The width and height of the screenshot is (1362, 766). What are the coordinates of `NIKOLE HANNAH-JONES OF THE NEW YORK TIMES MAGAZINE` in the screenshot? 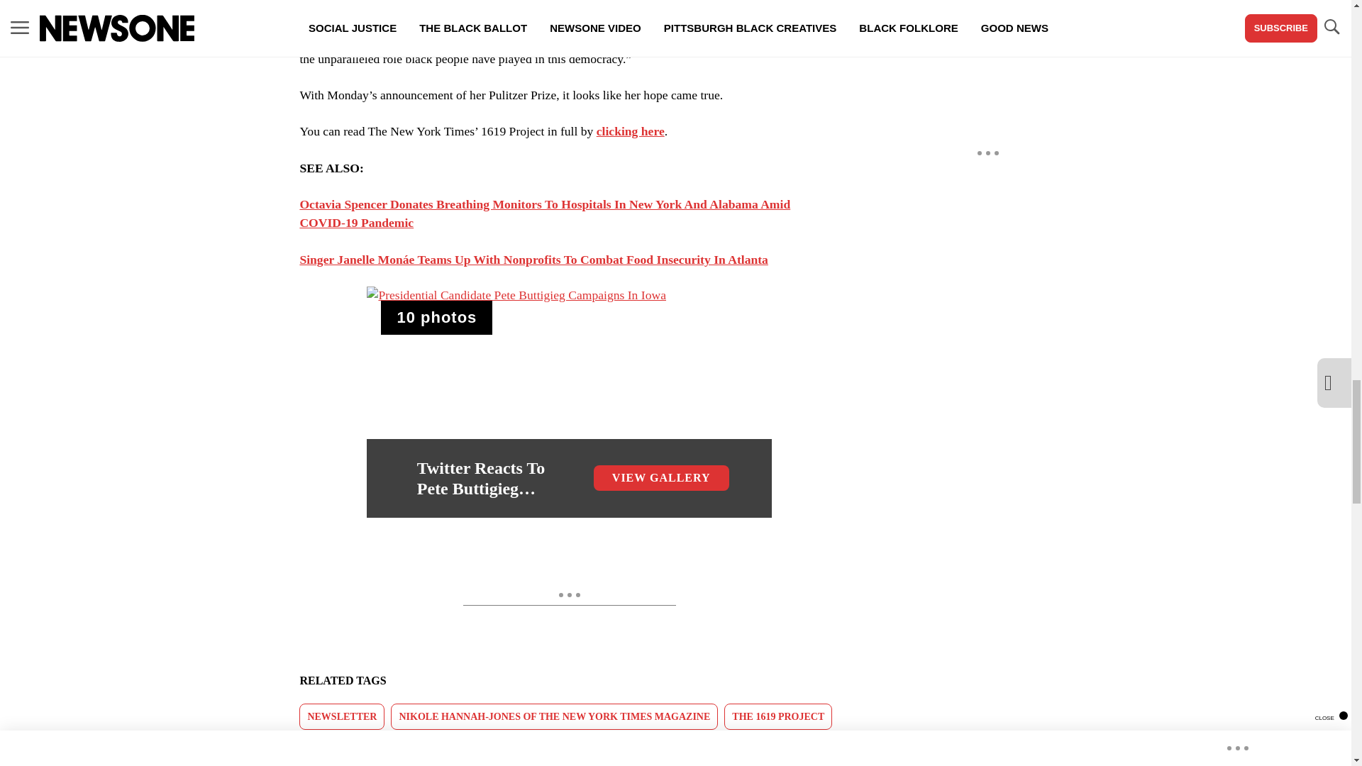 It's located at (554, 716).